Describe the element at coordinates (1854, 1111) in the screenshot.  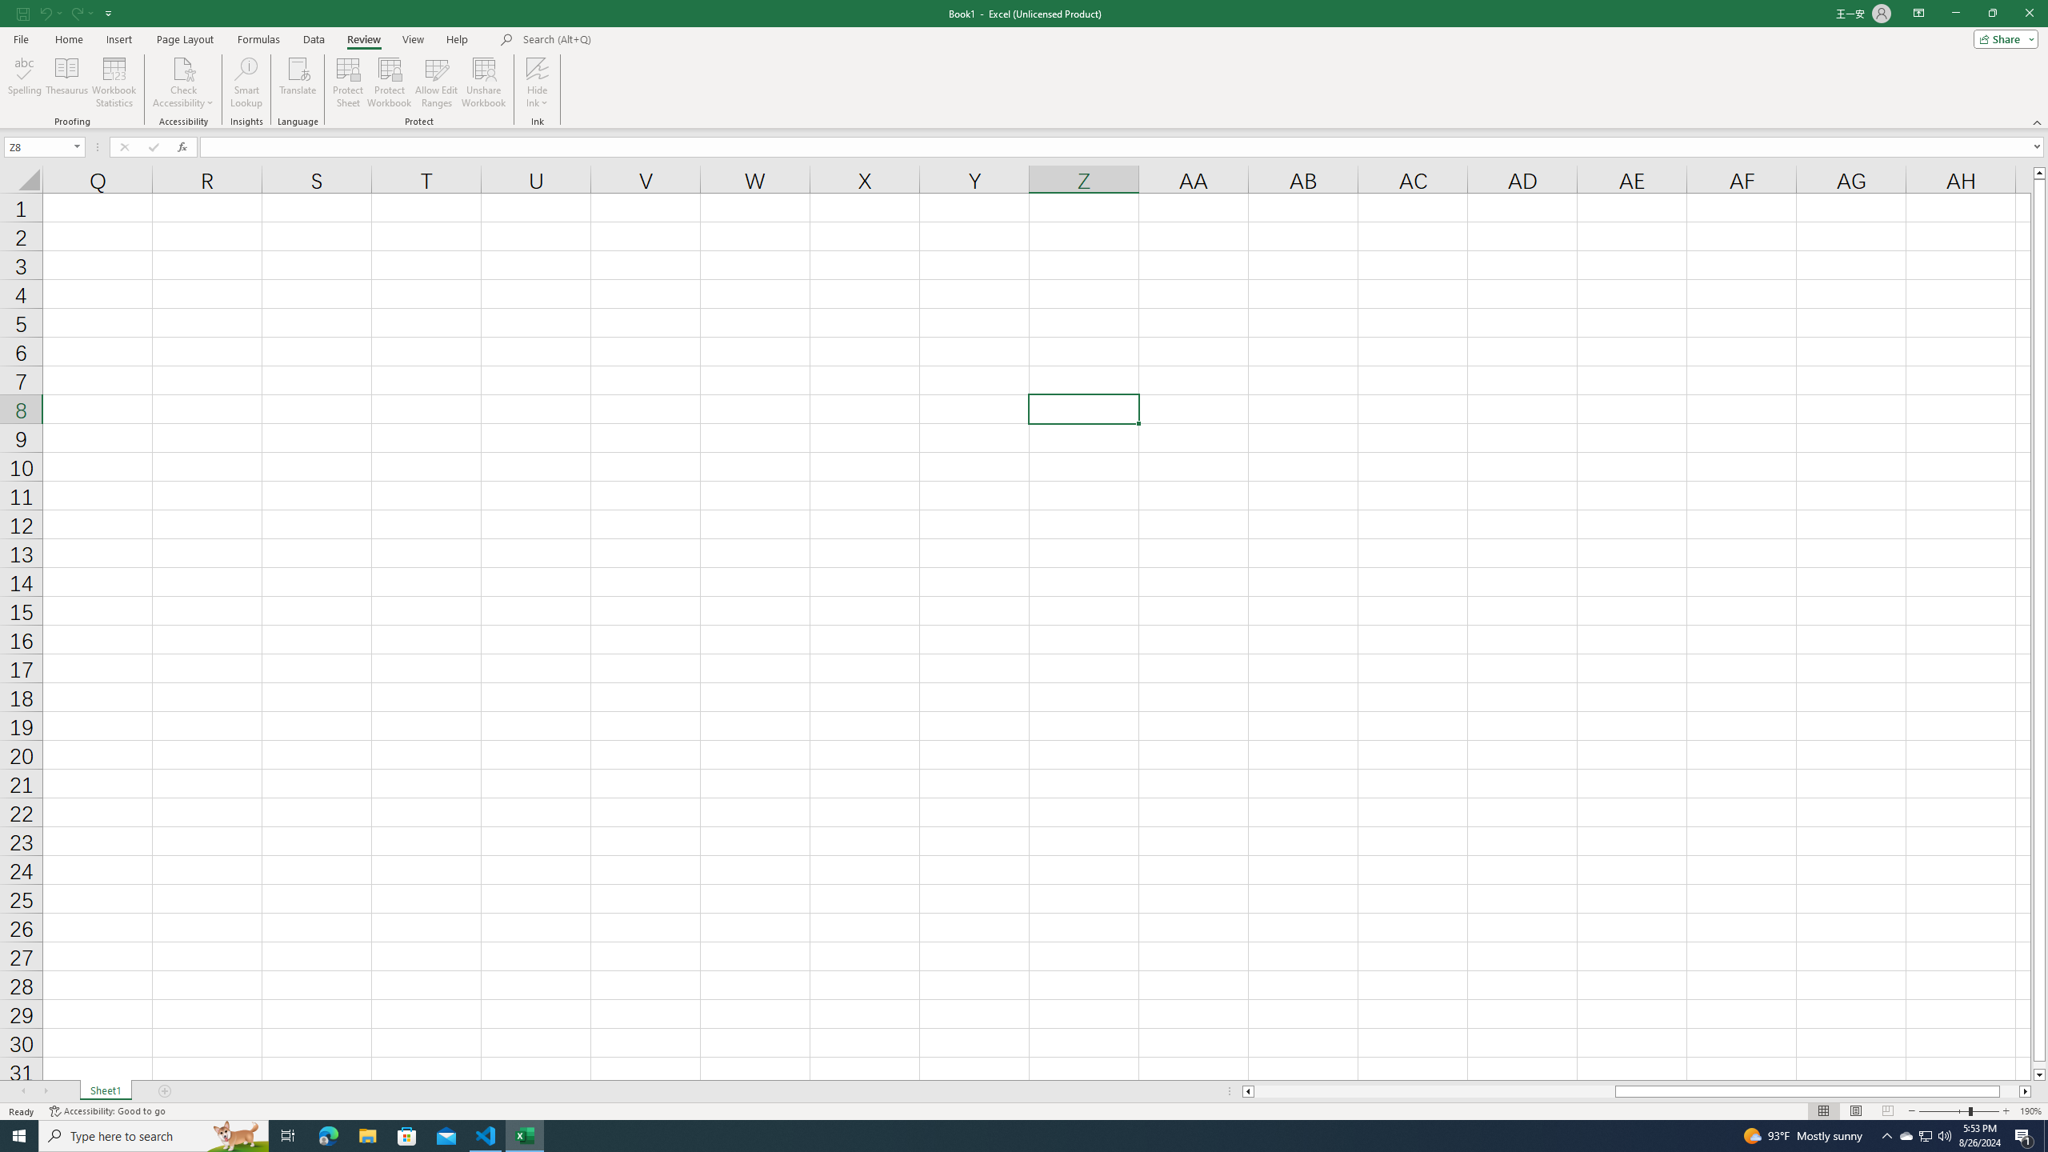
I see `Page Layout` at that location.